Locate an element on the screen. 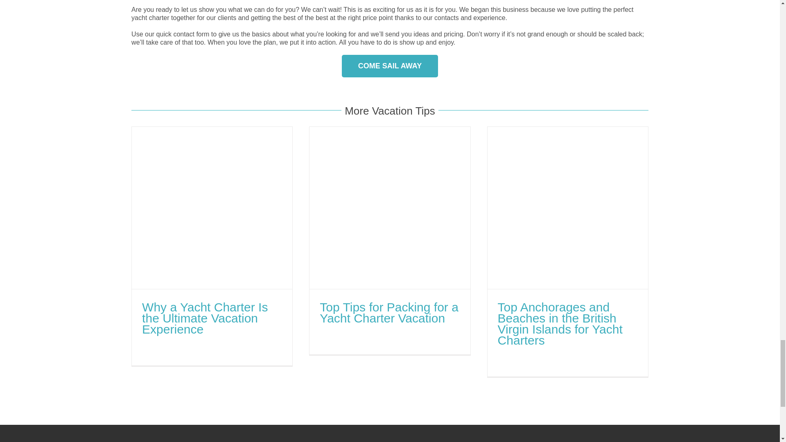 This screenshot has width=786, height=442. Top Tips for Packing for a Yacht Charter Vacation is located at coordinates (389, 313).